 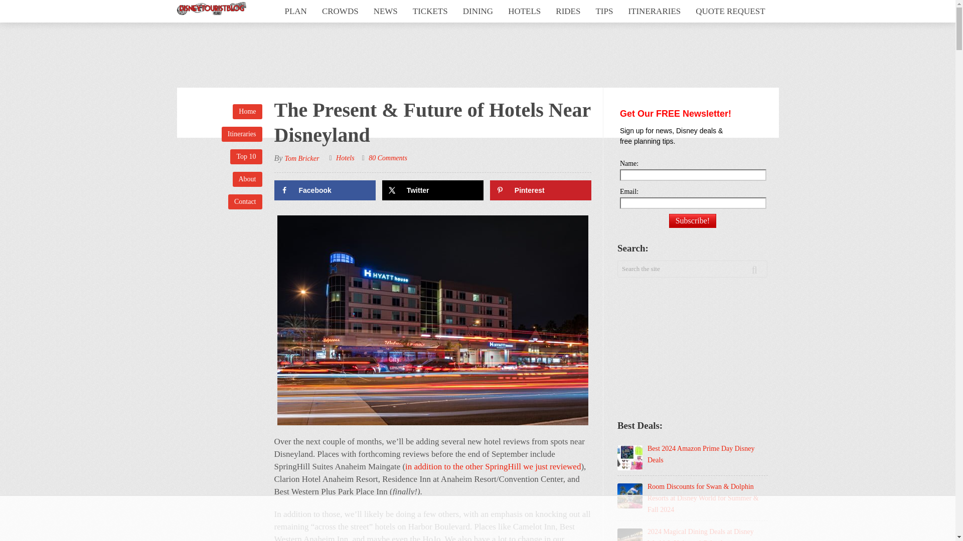 What do you see at coordinates (478, 11) in the screenshot?
I see `DINING` at bounding box center [478, 11].